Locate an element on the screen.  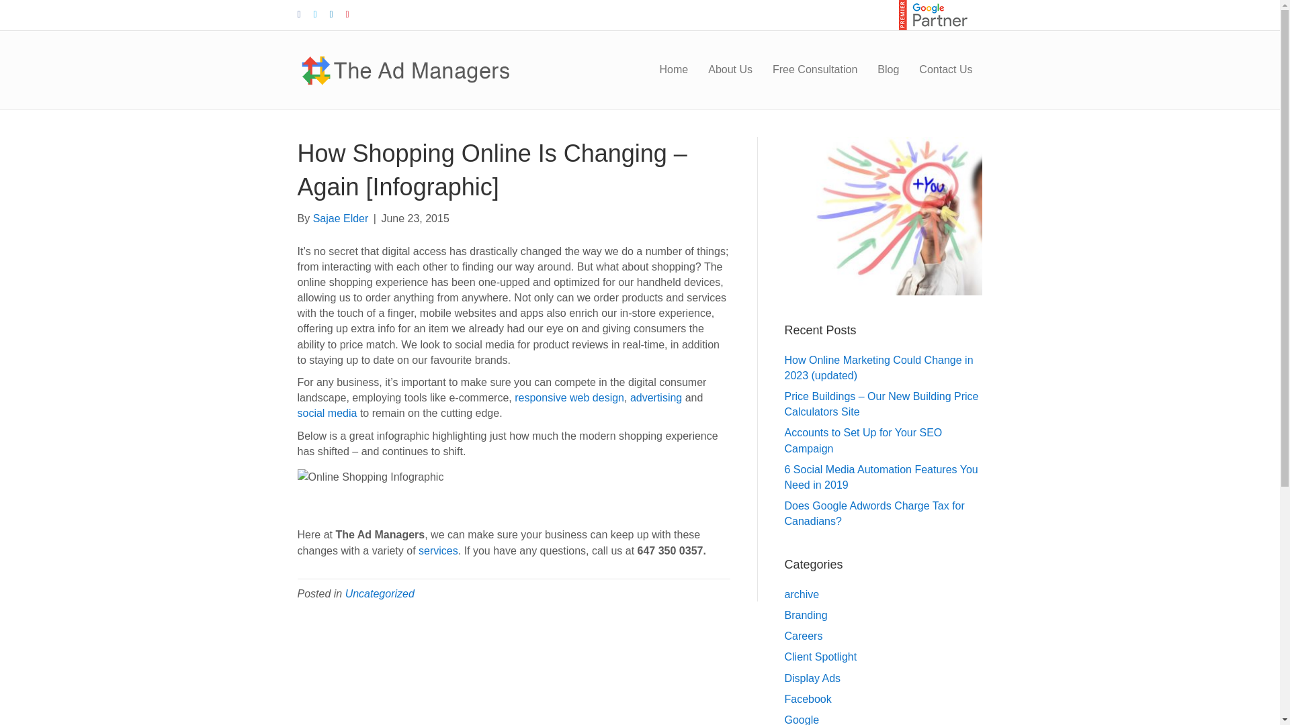
responsive web design is located at coordinates (568, 397).